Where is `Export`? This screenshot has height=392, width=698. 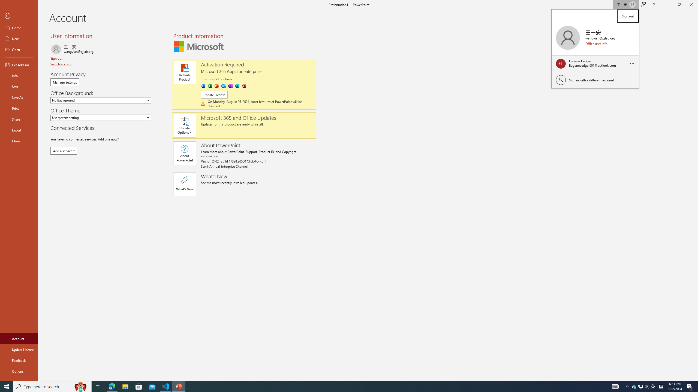 Export is located at coordinates (19, 130).